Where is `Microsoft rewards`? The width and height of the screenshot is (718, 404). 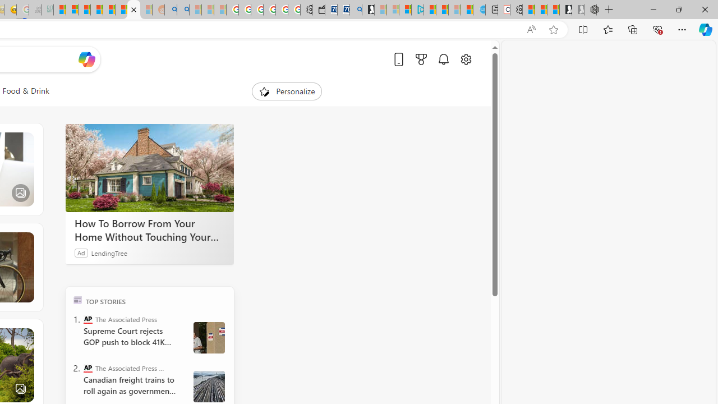 Microsoft rewards is located at coordinates (421, 59).